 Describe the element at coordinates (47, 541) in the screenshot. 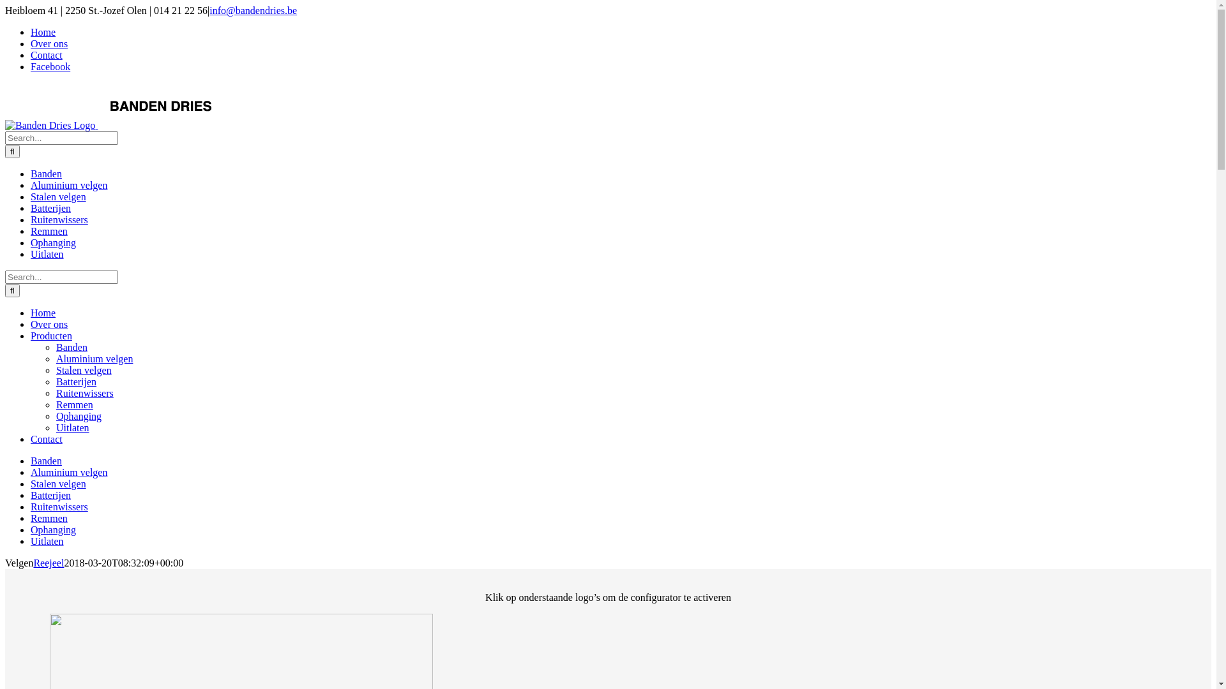

I see `Uitlaten` at that location.